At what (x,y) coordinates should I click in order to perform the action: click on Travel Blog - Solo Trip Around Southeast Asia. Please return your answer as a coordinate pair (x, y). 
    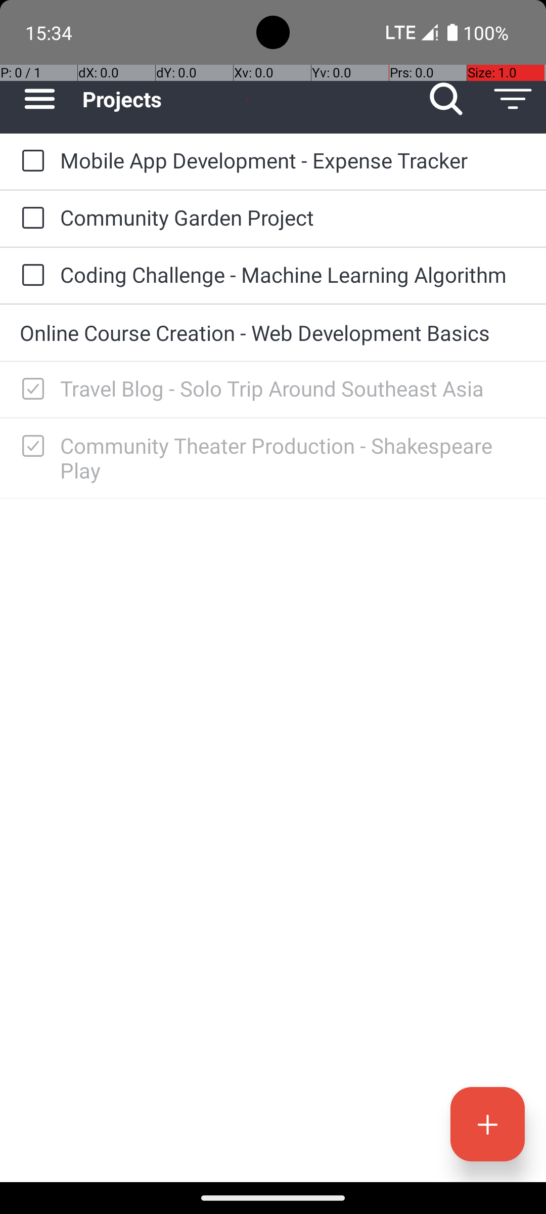
    Looking at the image, I should click on (293, 388).